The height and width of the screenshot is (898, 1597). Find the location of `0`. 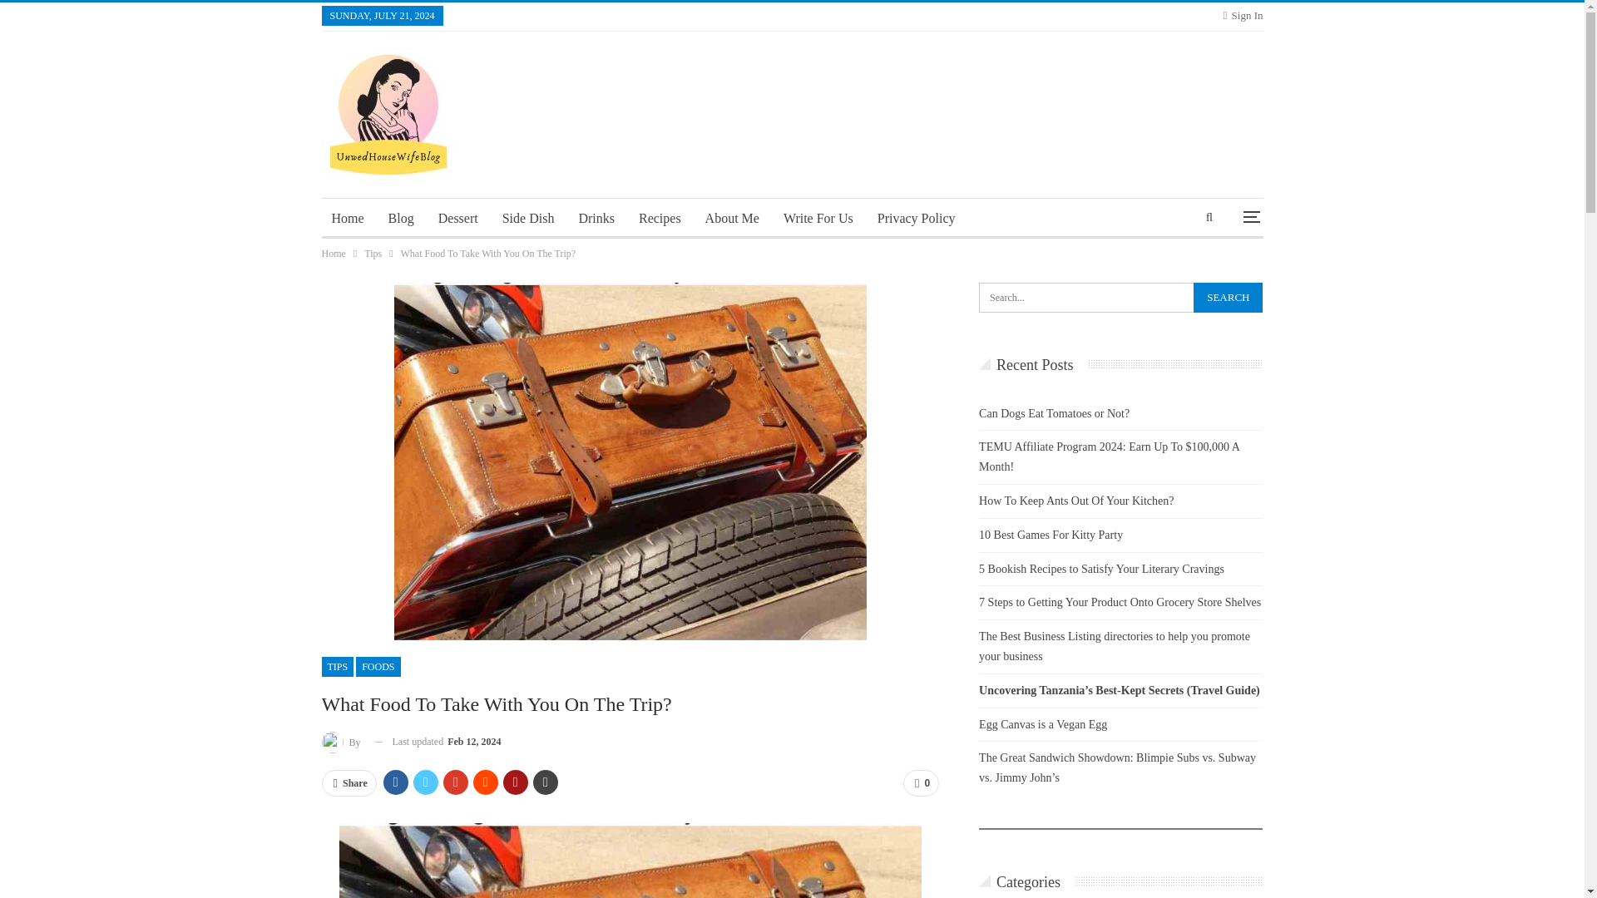

0 is located at coordinates (921, 782).